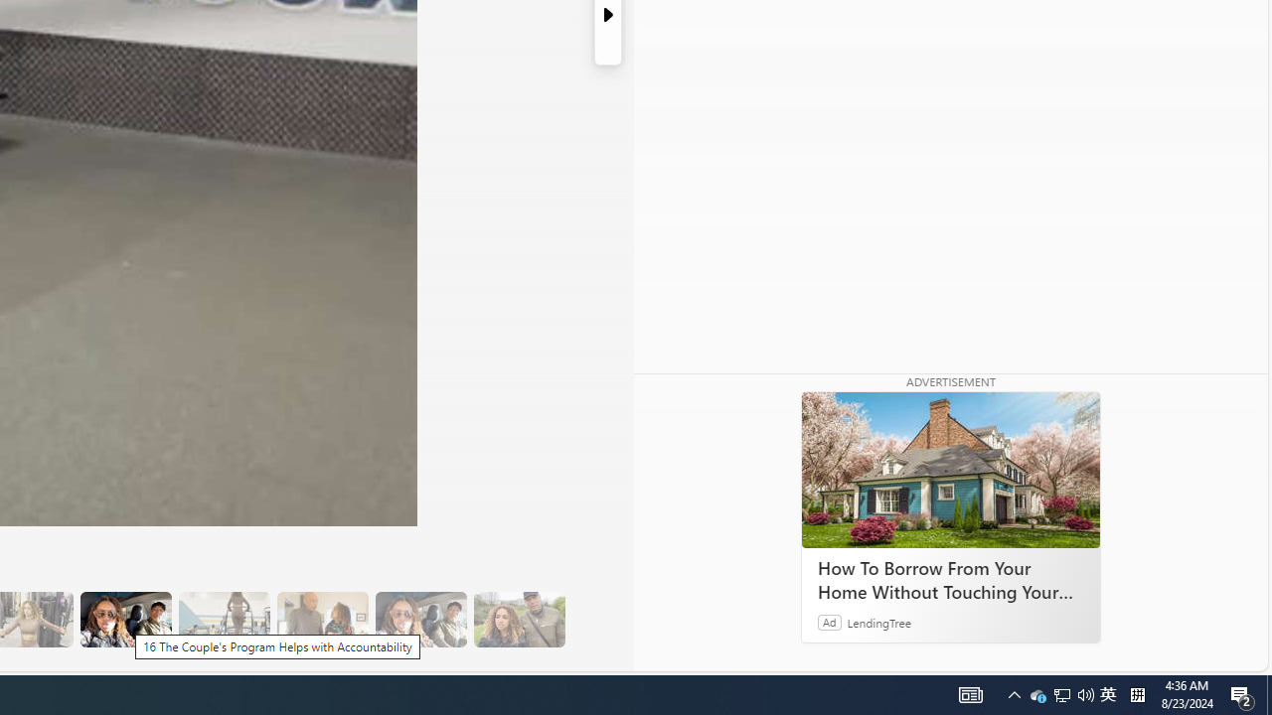  Describe the element at coordinates (519, 620) in the screenshot. I see `20 Overall, It Will Improve Your Health` at that location.